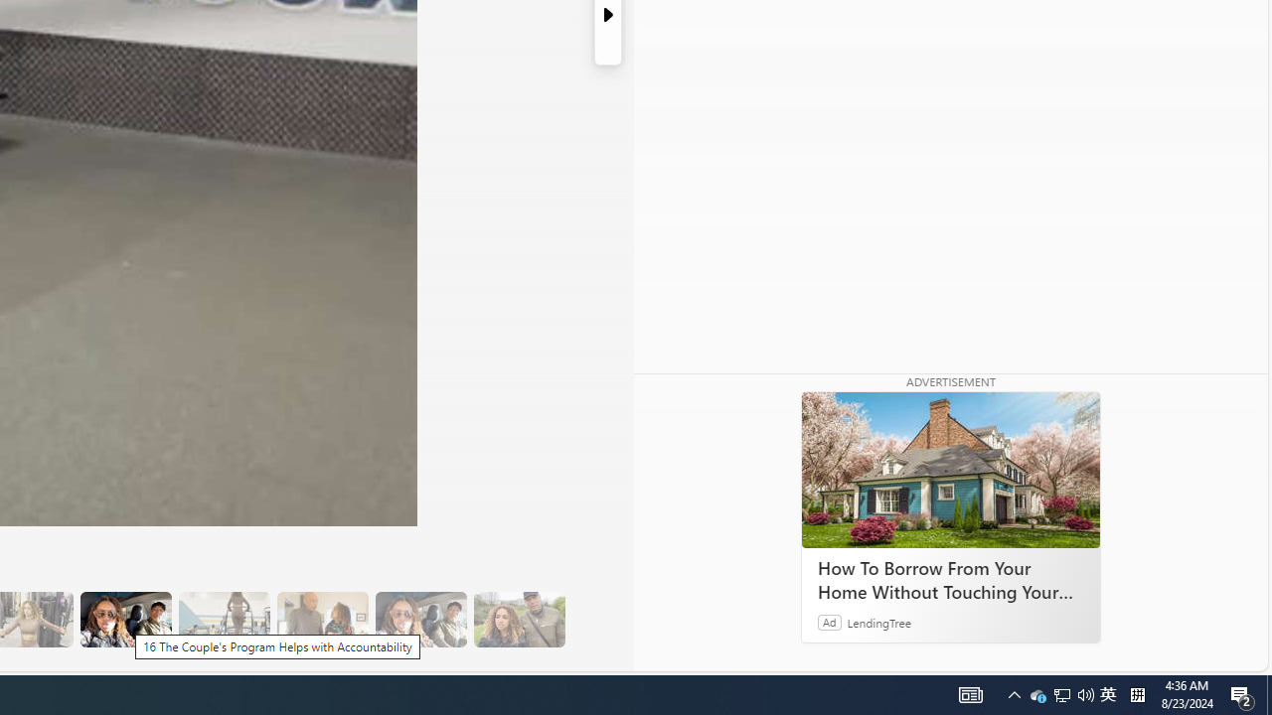  Describe the element at coordinates (519, 620) in the screenshot. I see `20 Overall, It Will Improve Your Health` at that location.